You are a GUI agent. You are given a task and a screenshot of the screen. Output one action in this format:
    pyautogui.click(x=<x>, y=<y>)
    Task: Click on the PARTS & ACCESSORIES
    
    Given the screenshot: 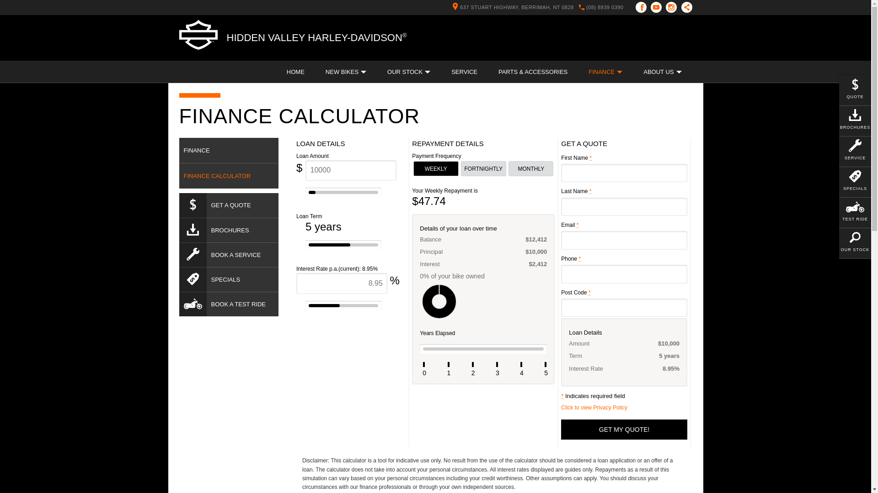 What is the action you would take?
    pyautogui.click(x=533, y=72)
    